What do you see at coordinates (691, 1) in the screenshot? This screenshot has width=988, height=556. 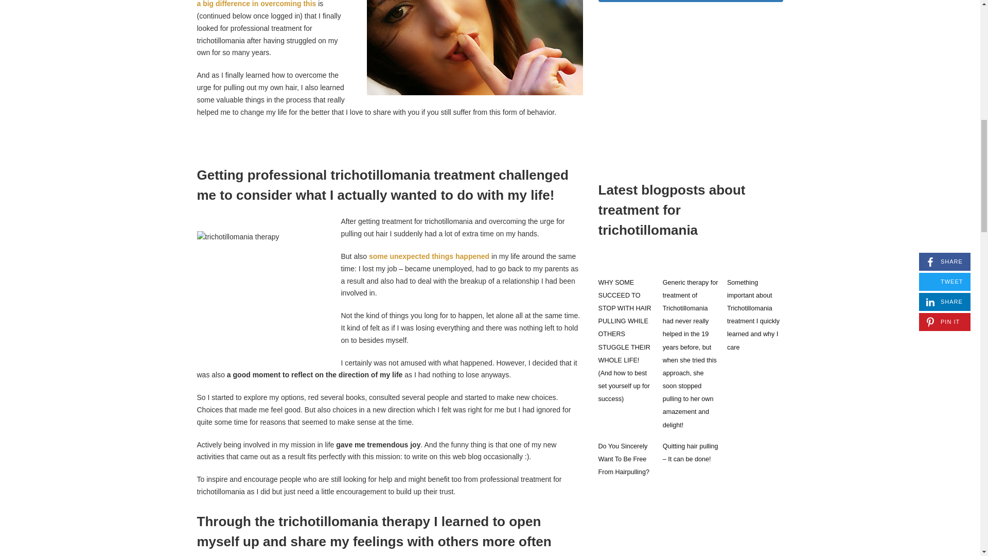 I see `Log Me In` at bounding box center [691, 1].